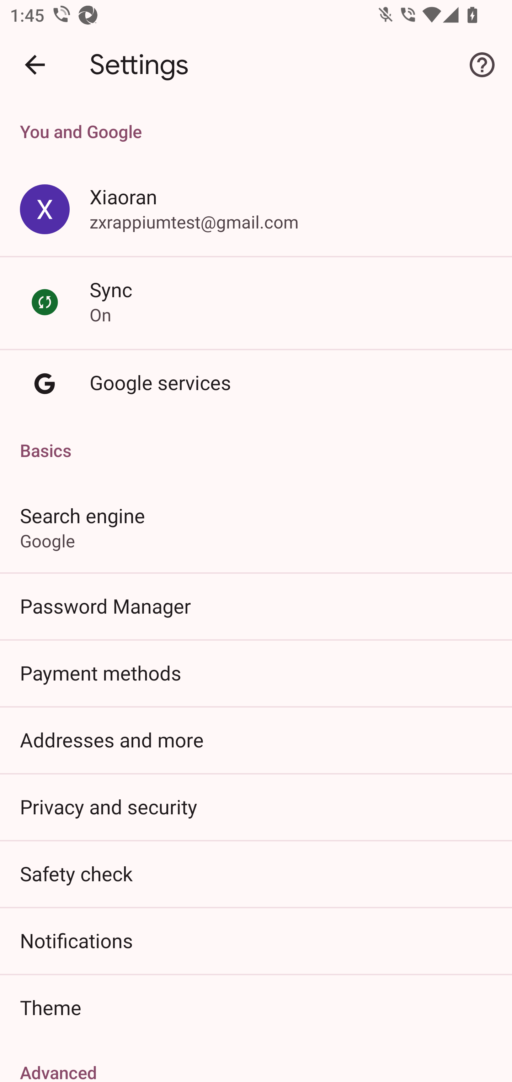 The height and width of the screenshot is (1082, 512). Describe the element at coordinates (256, 1007) in the screenshot. I see `Theme` at that location.